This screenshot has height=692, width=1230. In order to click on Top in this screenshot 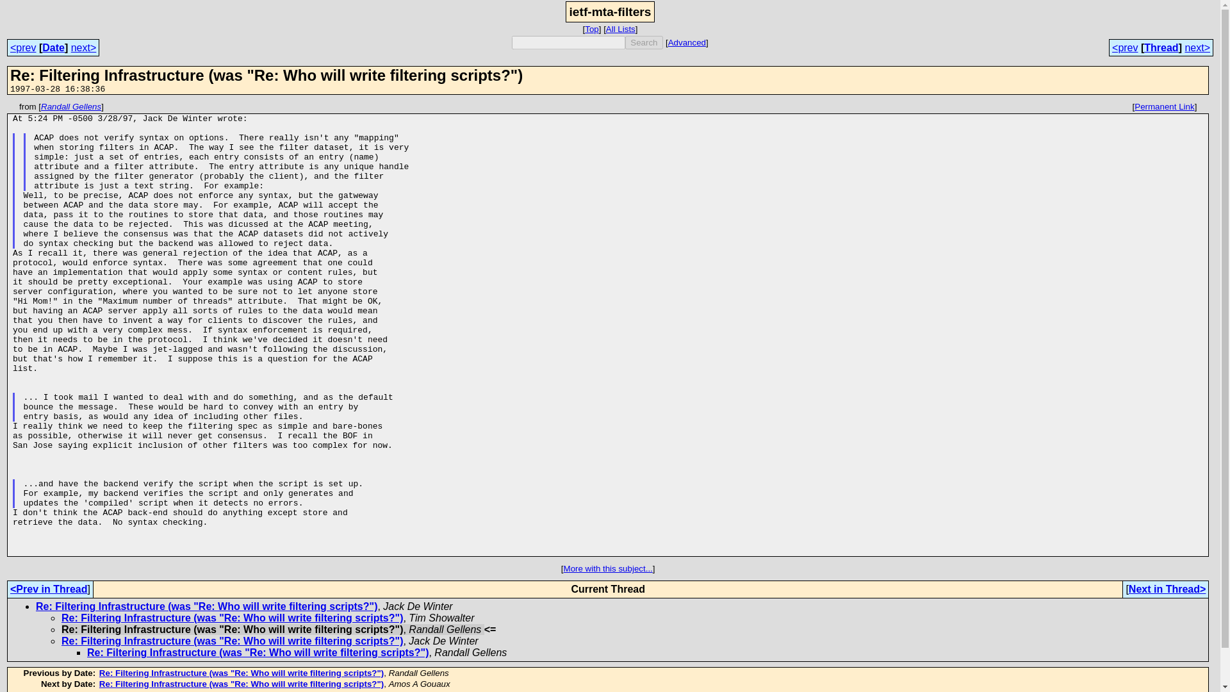, I will do `click(592, 28)`.